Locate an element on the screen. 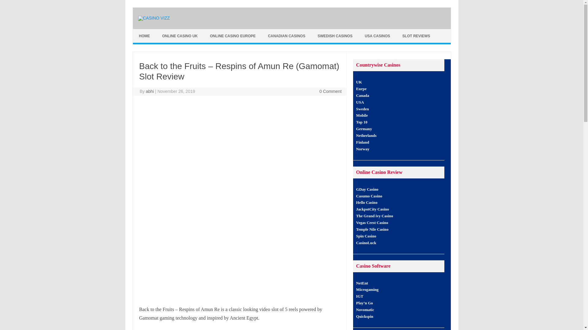 This screenshot has height=330, width=588. UK is located at coordinates (359, 82).